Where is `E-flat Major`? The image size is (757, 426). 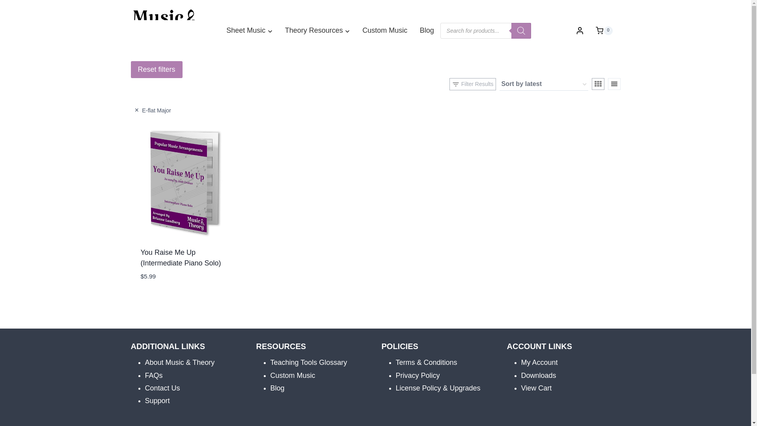
E-flat Major is located at coordinates (152, 110).